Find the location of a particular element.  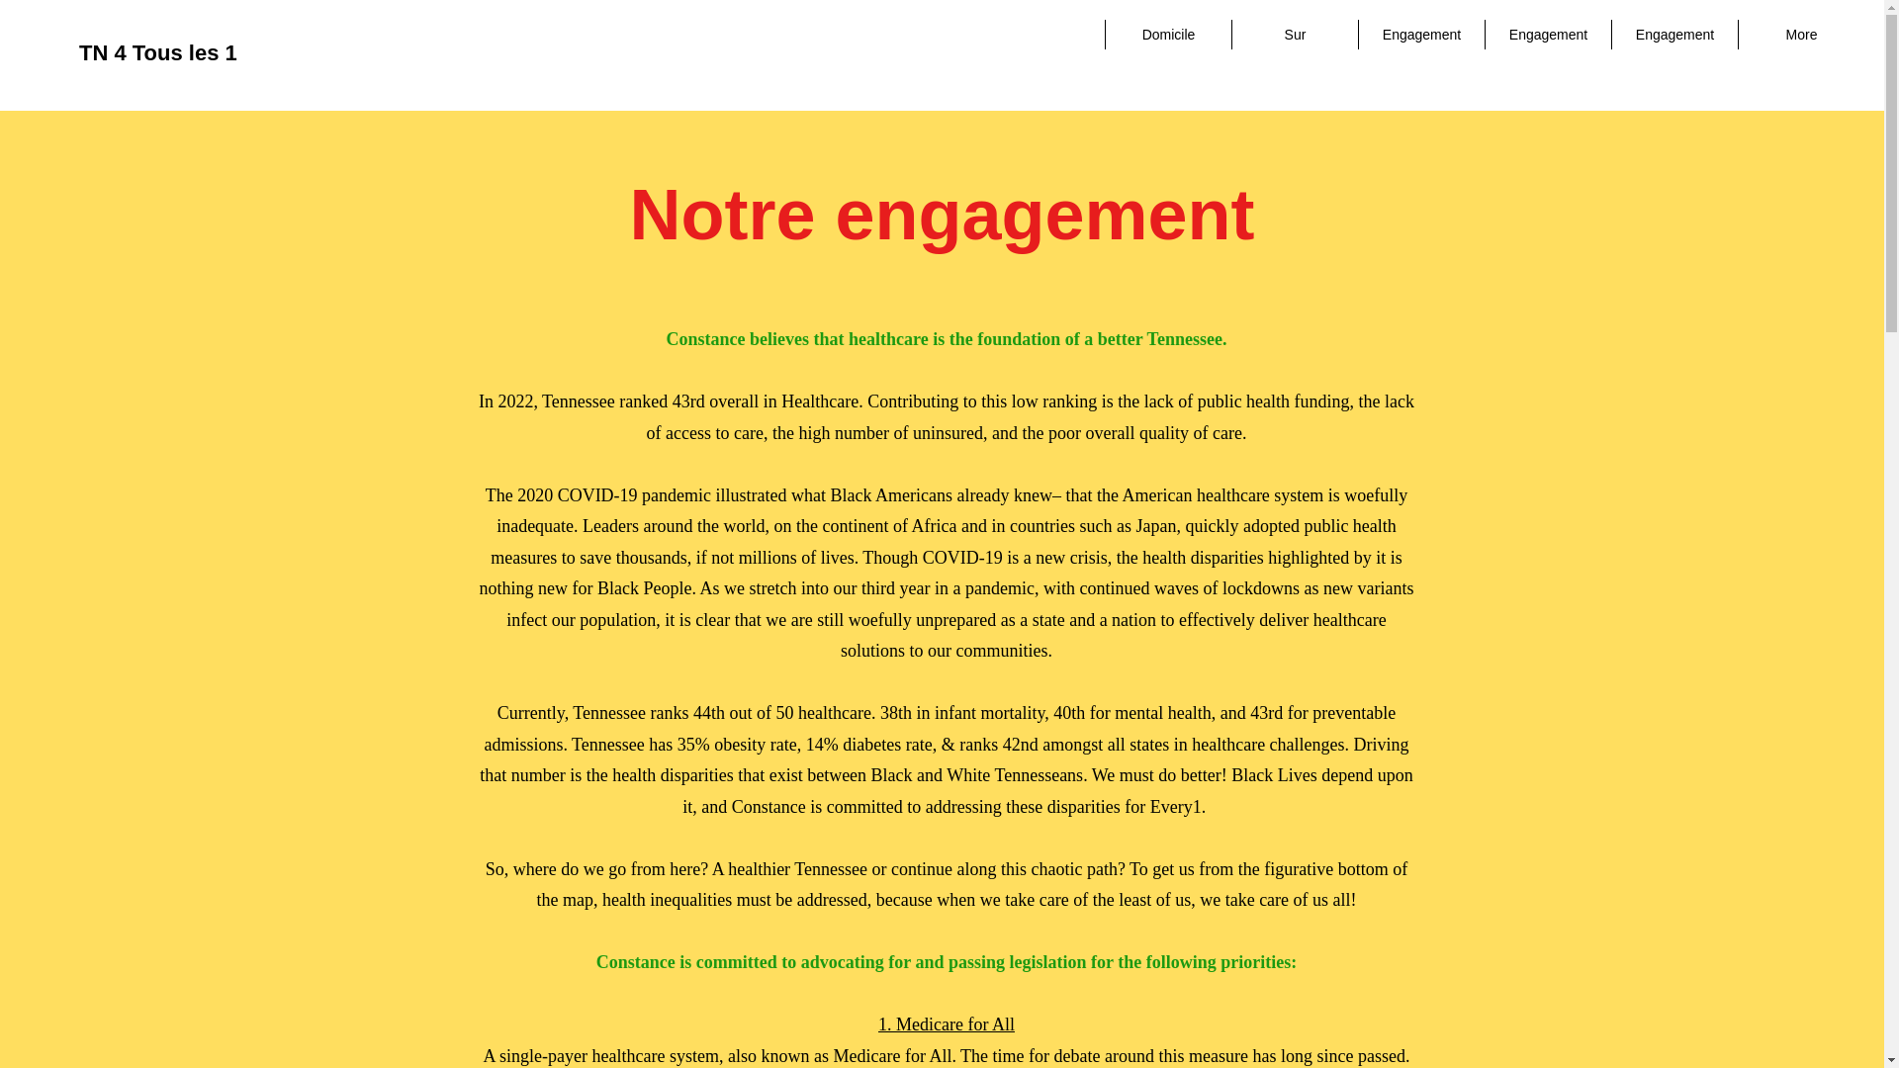

Engagement is located at coordinates (1420, 34).